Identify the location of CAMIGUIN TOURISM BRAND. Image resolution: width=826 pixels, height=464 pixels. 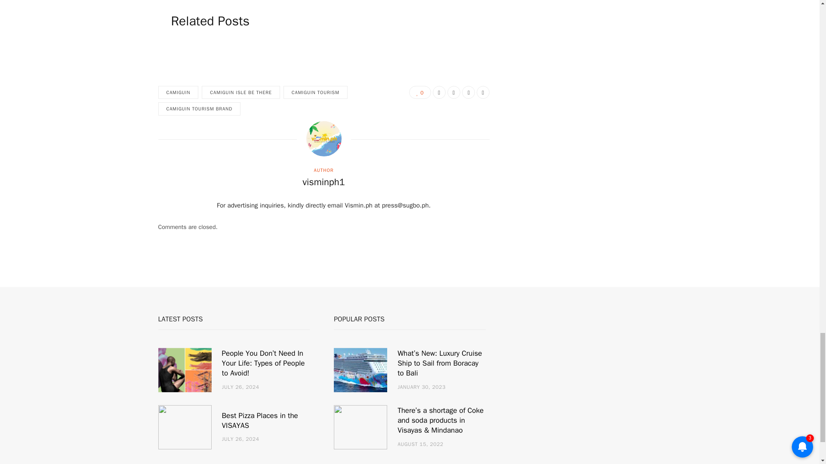
(200, 108).